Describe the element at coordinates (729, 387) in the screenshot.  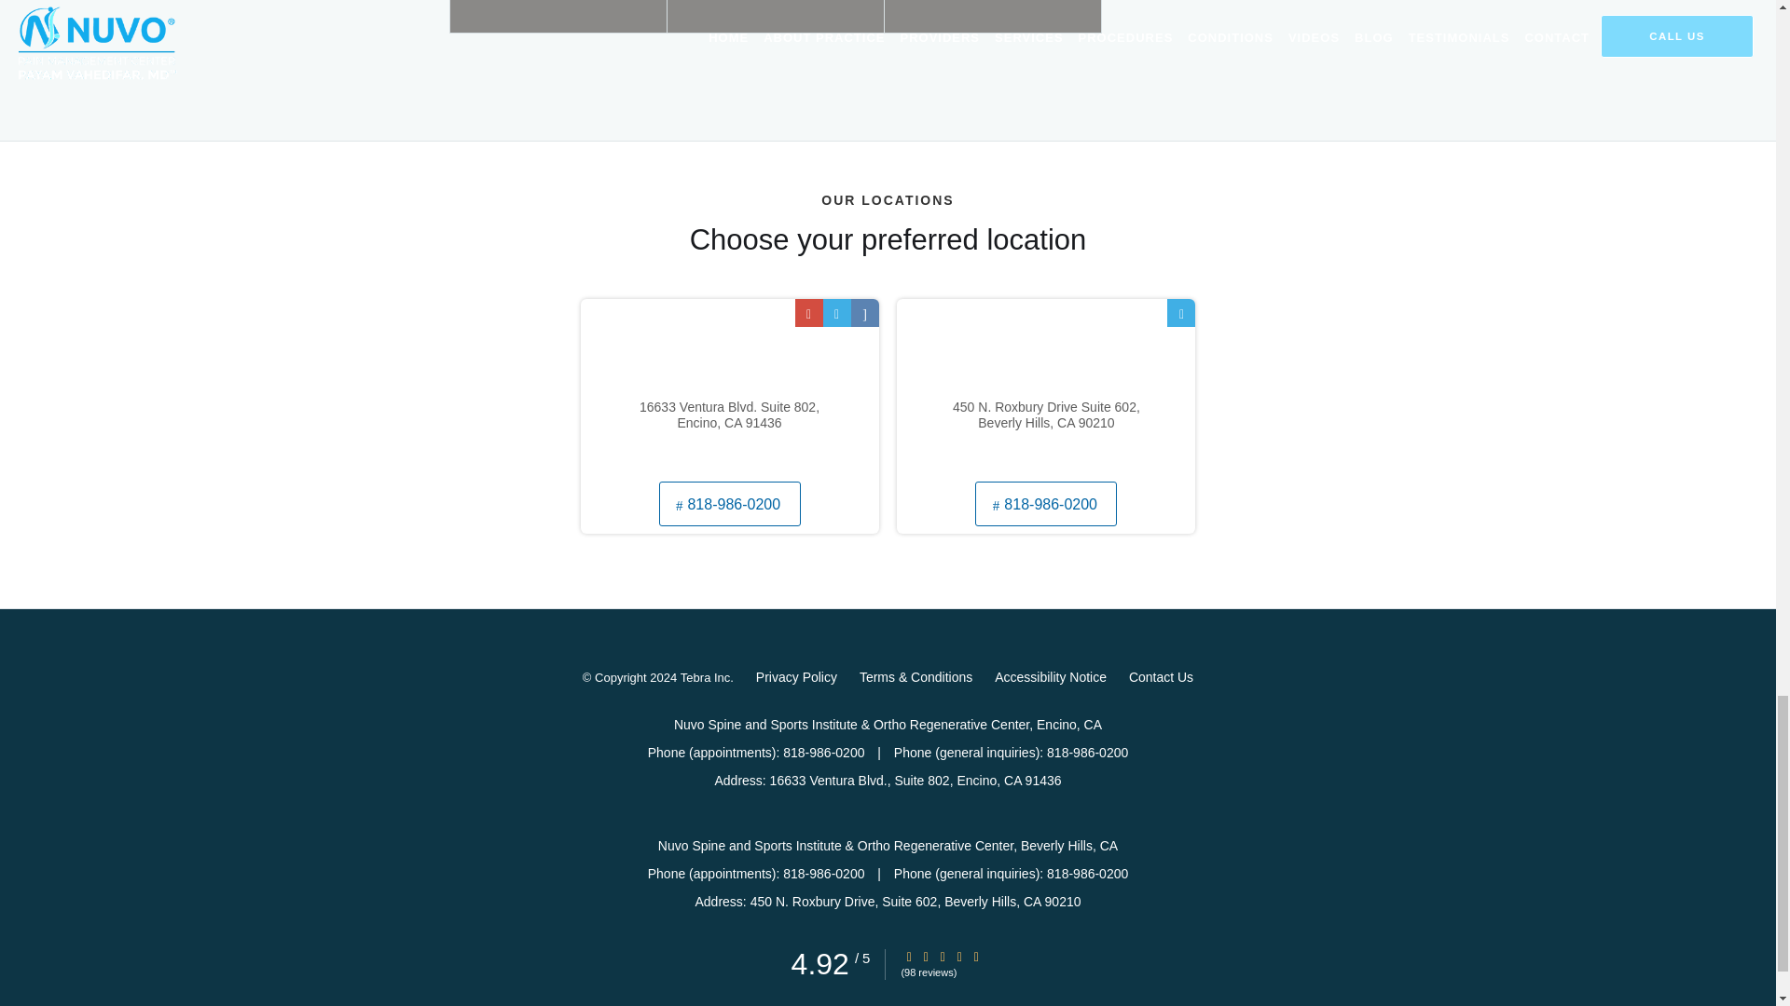
I see `Map of Encino` at that location.